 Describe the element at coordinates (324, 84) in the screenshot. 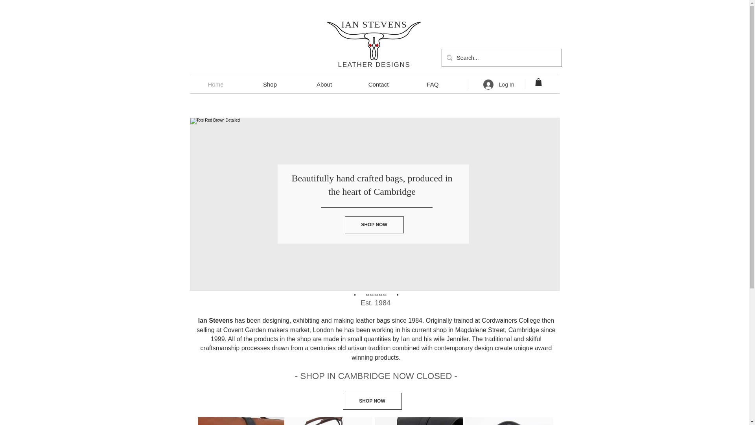

I see `About` at that location.